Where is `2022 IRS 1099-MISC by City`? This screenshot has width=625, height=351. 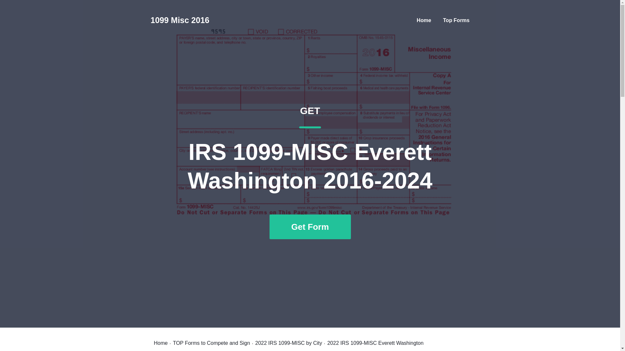 2022 IRS 1099-MISC by City is located at coordinates (288, 343).